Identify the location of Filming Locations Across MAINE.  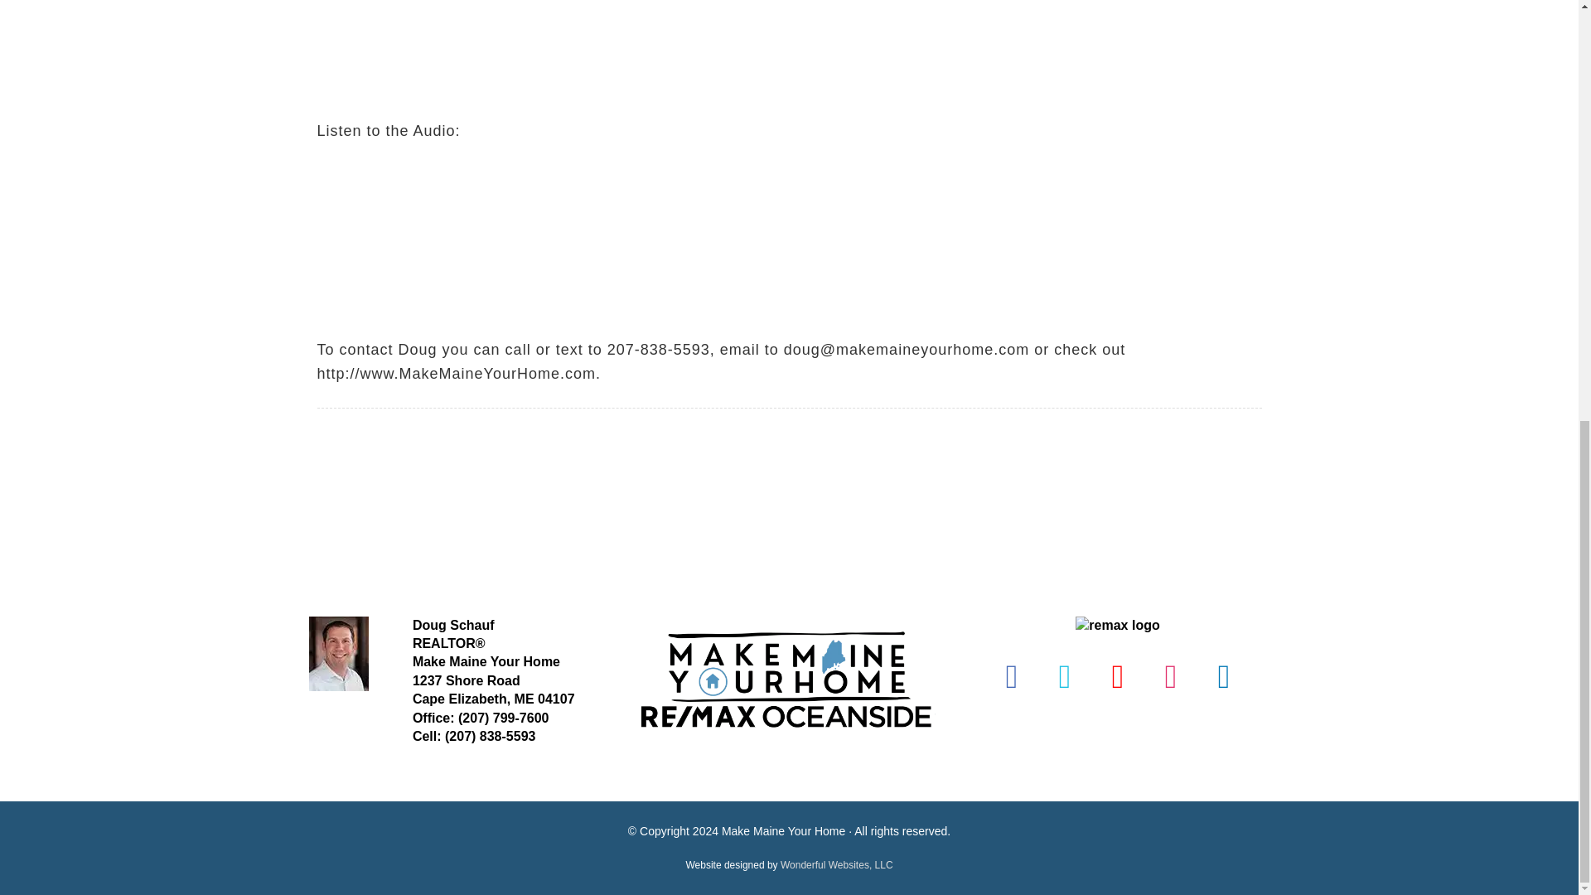
(524, 23).